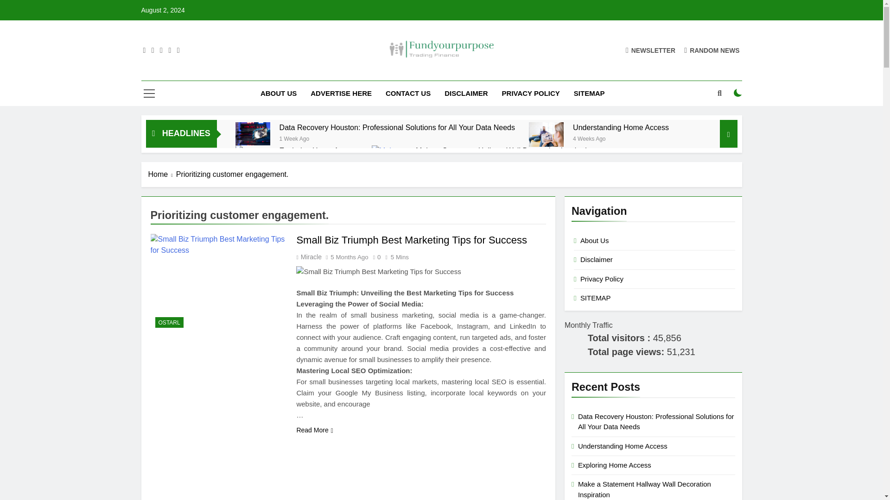 This screenshot has width=890, height=500. I want to click on Understanding Home Access, so click(621, 127).